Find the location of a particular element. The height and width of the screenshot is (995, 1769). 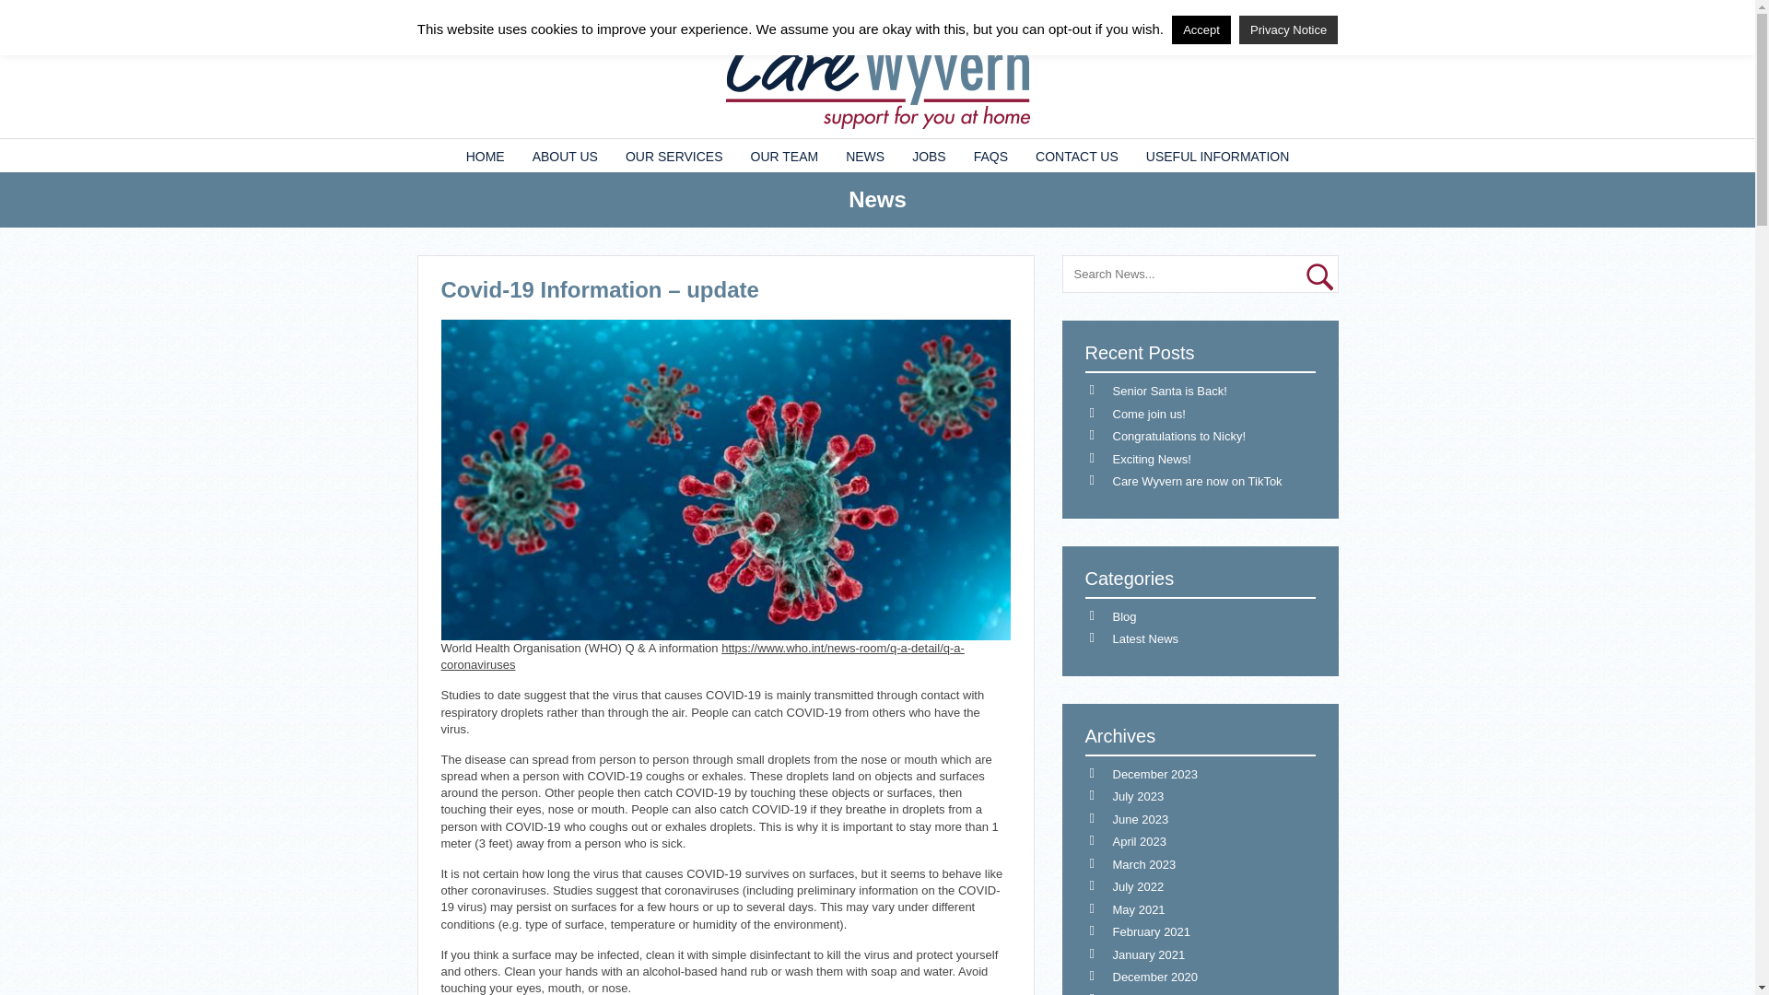

A is located at coordinates (1323, 13).